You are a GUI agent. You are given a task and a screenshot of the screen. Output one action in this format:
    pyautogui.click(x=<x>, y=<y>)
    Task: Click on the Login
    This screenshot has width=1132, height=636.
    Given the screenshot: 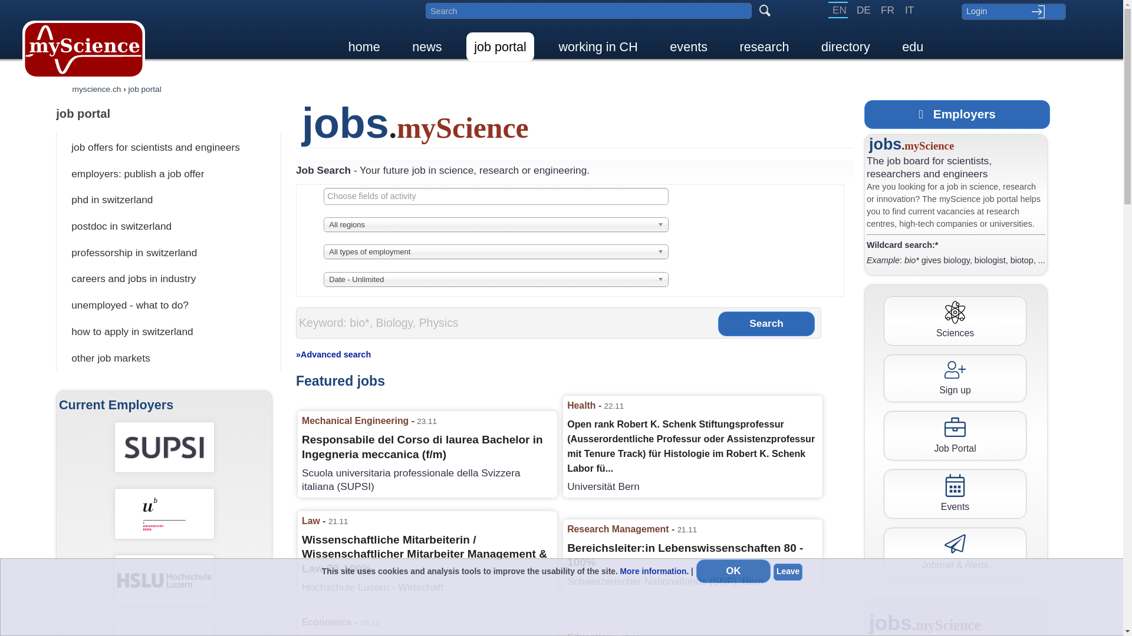 What is the action you would take?
    pyautogui.click(x=1014, y=12)
    